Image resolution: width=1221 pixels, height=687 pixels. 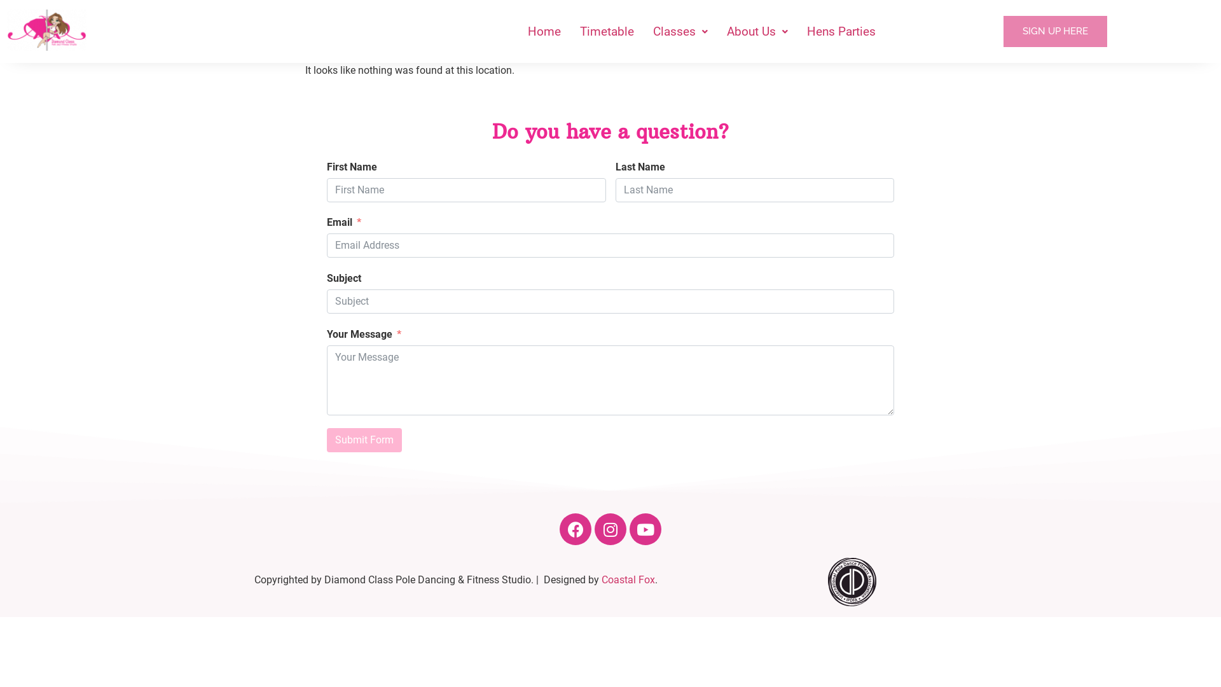 What do you see at coordinates (680, 32) in the screenshot?
I see `Classes` at bounding box center [680, 32].